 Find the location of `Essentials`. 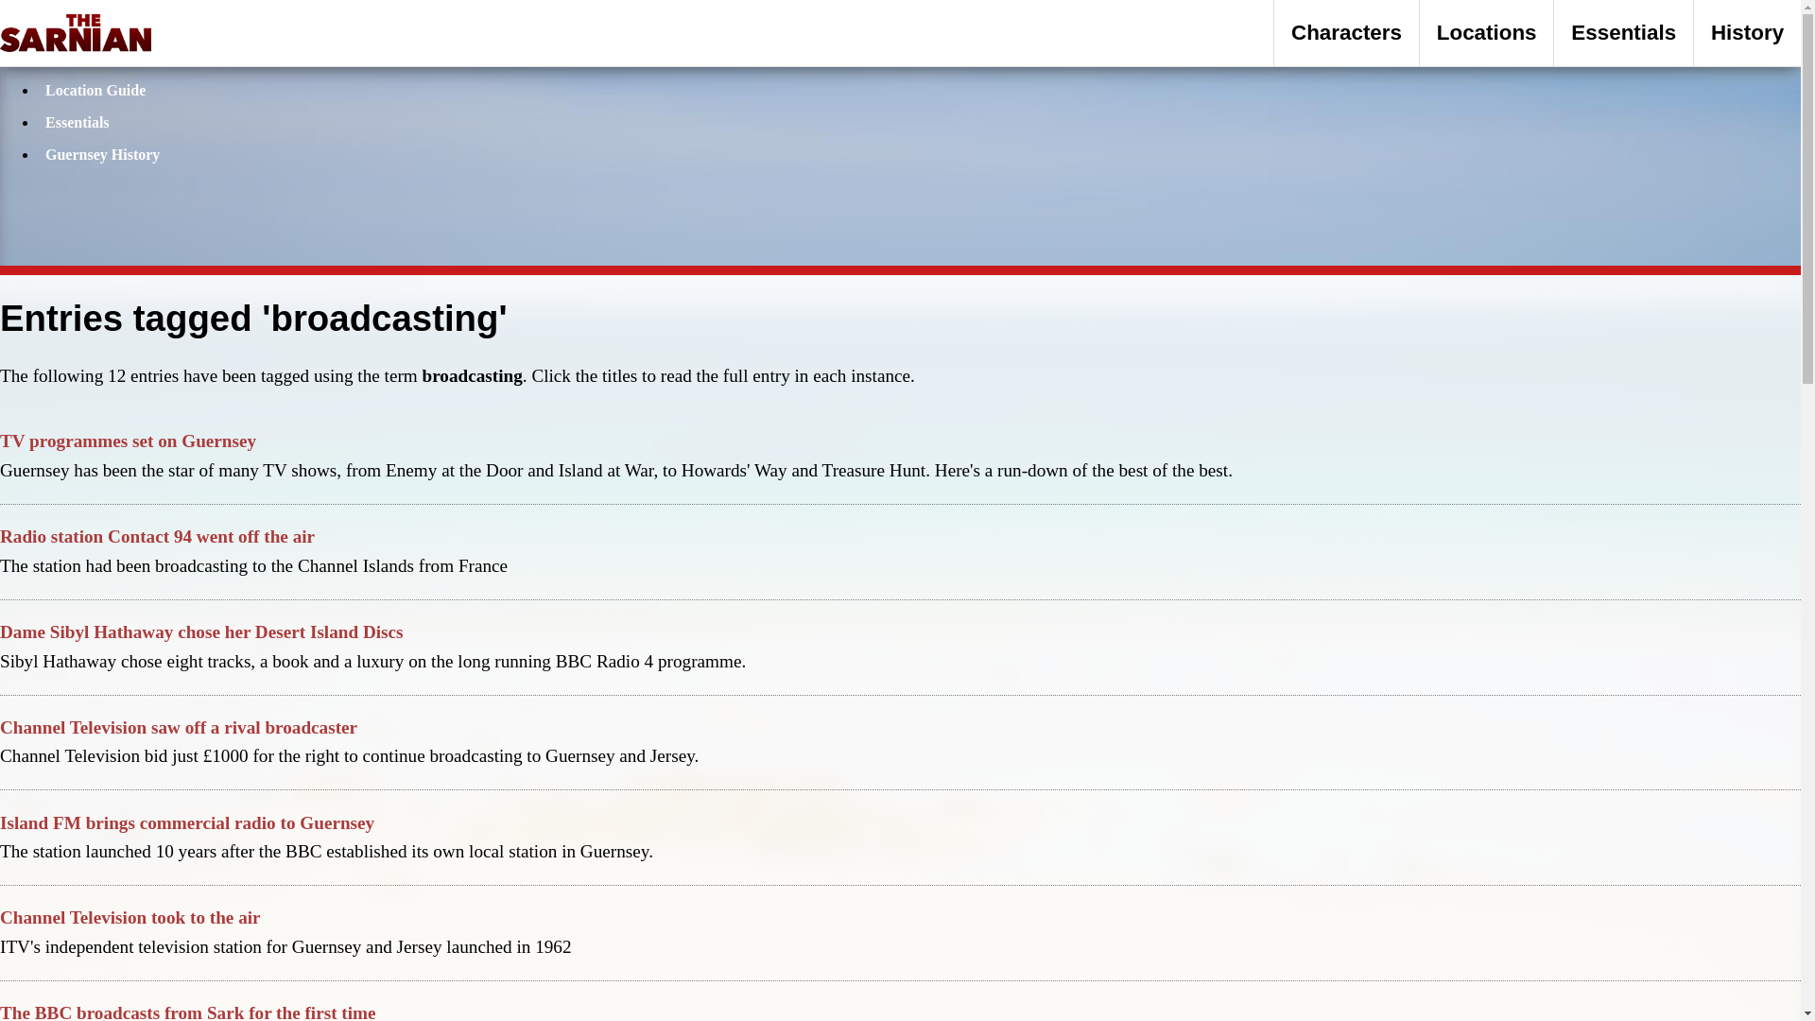

Essentials is located at coordinates (78, 122).